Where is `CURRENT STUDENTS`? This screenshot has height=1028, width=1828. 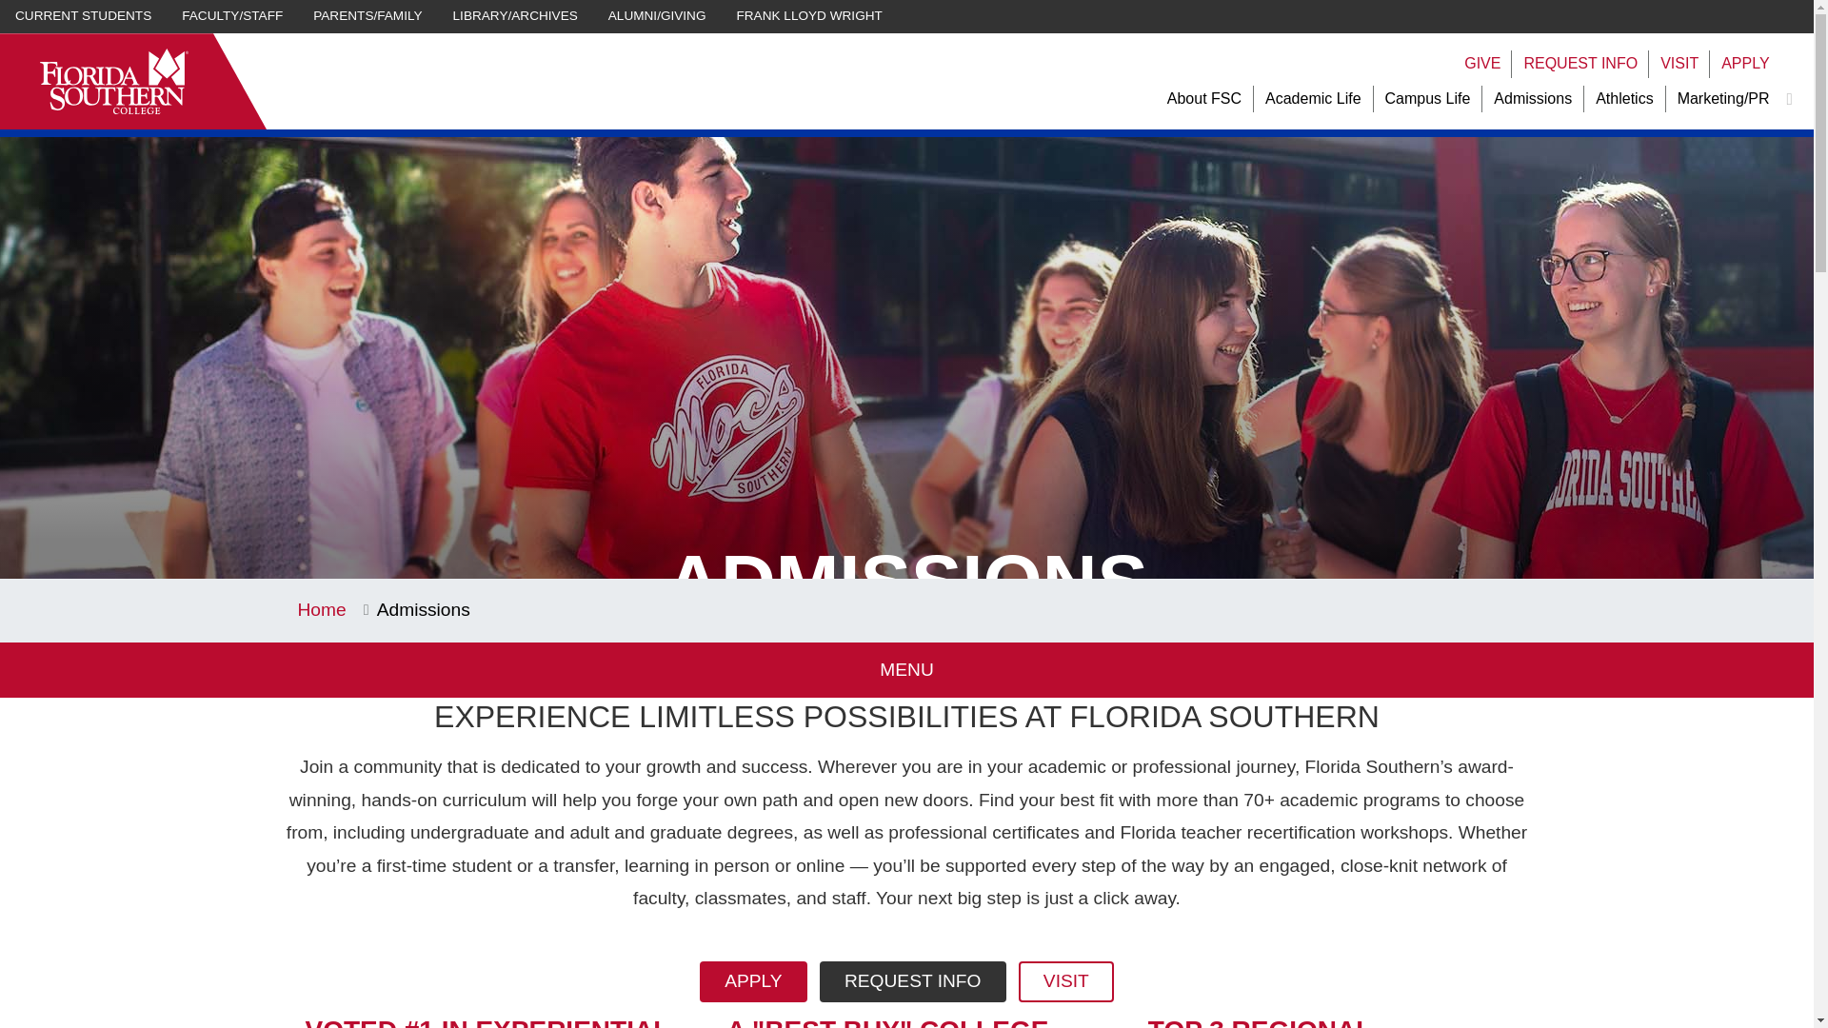 CURRENT STUDENTS is located at coordinates (83, 16).